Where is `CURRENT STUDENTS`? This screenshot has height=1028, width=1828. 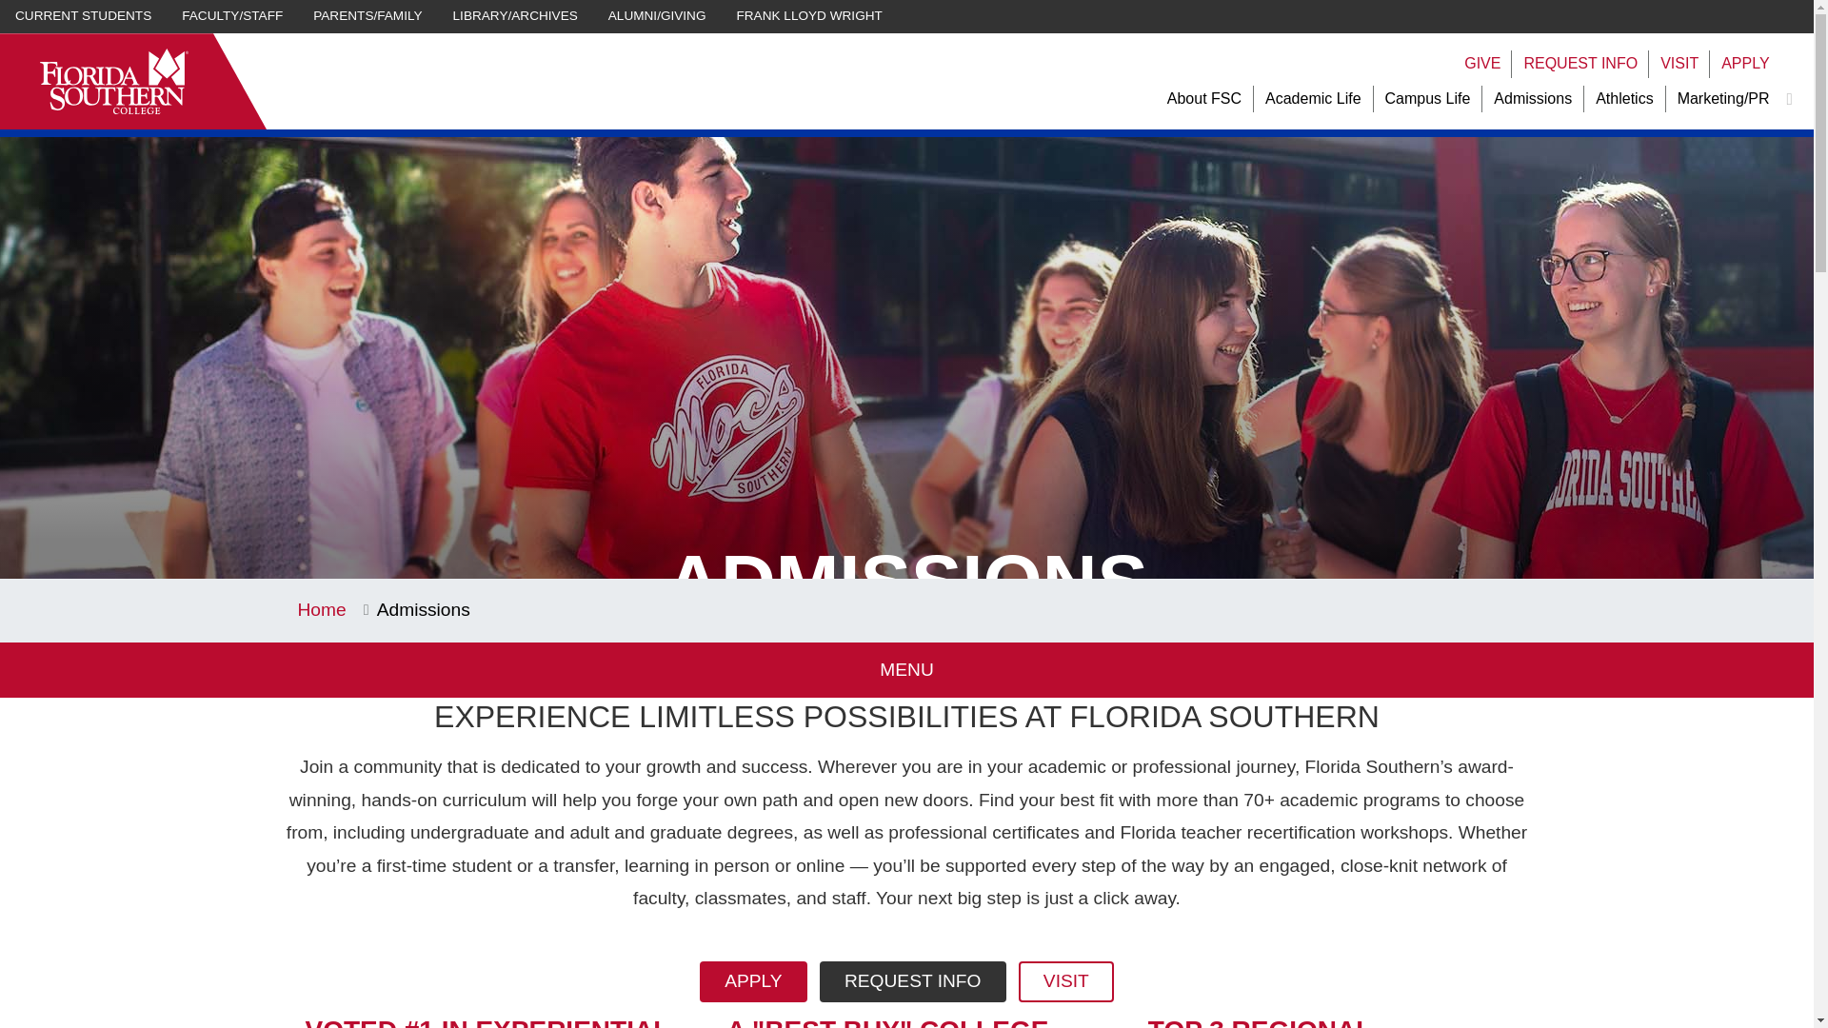 CURRENT STUDENTS is located at coordinates (83, 16).